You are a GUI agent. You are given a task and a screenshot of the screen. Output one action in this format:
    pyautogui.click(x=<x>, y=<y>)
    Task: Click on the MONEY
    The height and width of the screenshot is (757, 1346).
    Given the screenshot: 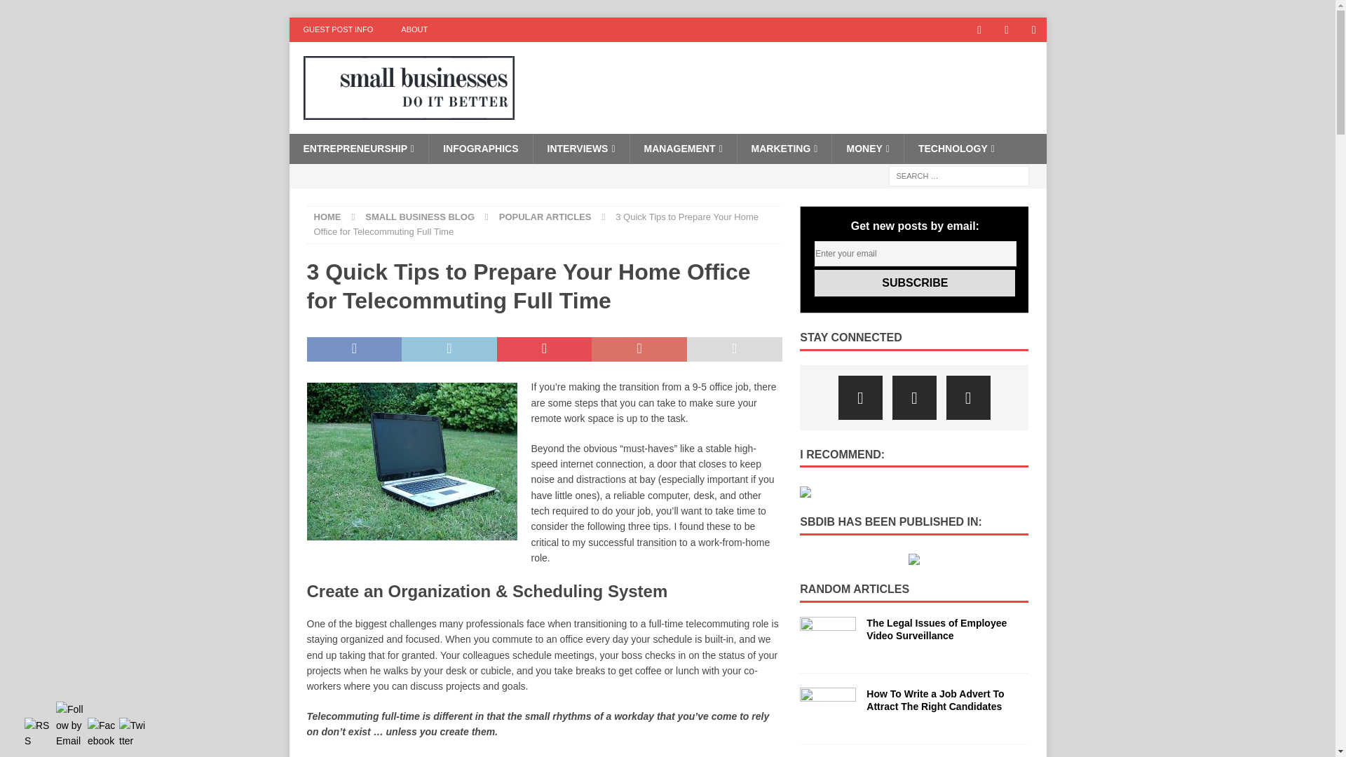 What is the action you would take?
    pyautogui.click(x=867, y=149)
    